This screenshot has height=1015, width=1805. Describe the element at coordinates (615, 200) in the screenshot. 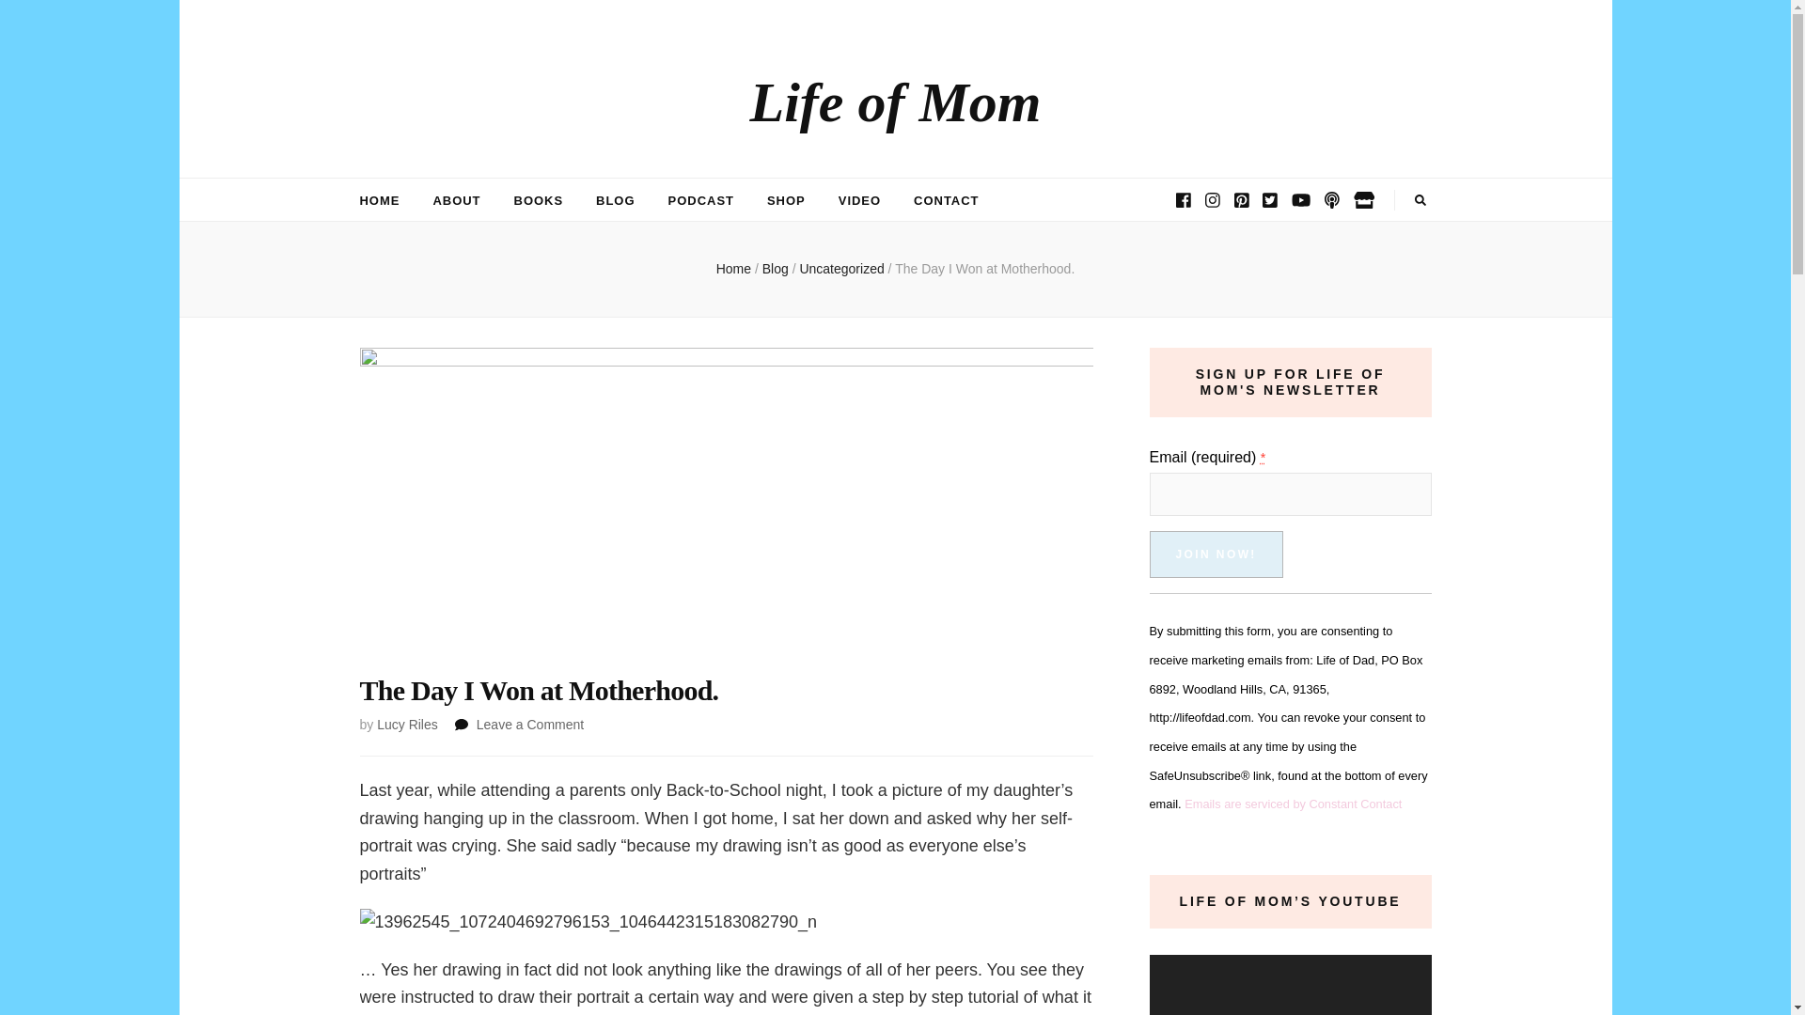

I see `BLOG` at that location.